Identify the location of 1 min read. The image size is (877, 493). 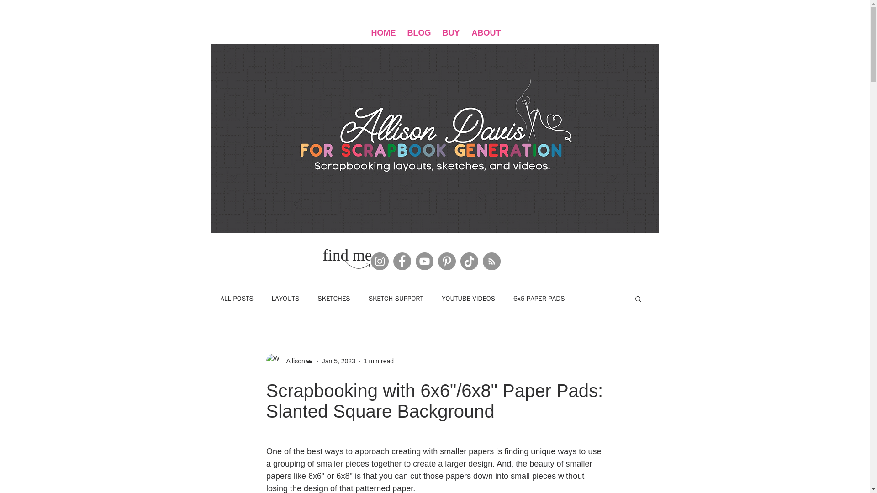
(379, 361).